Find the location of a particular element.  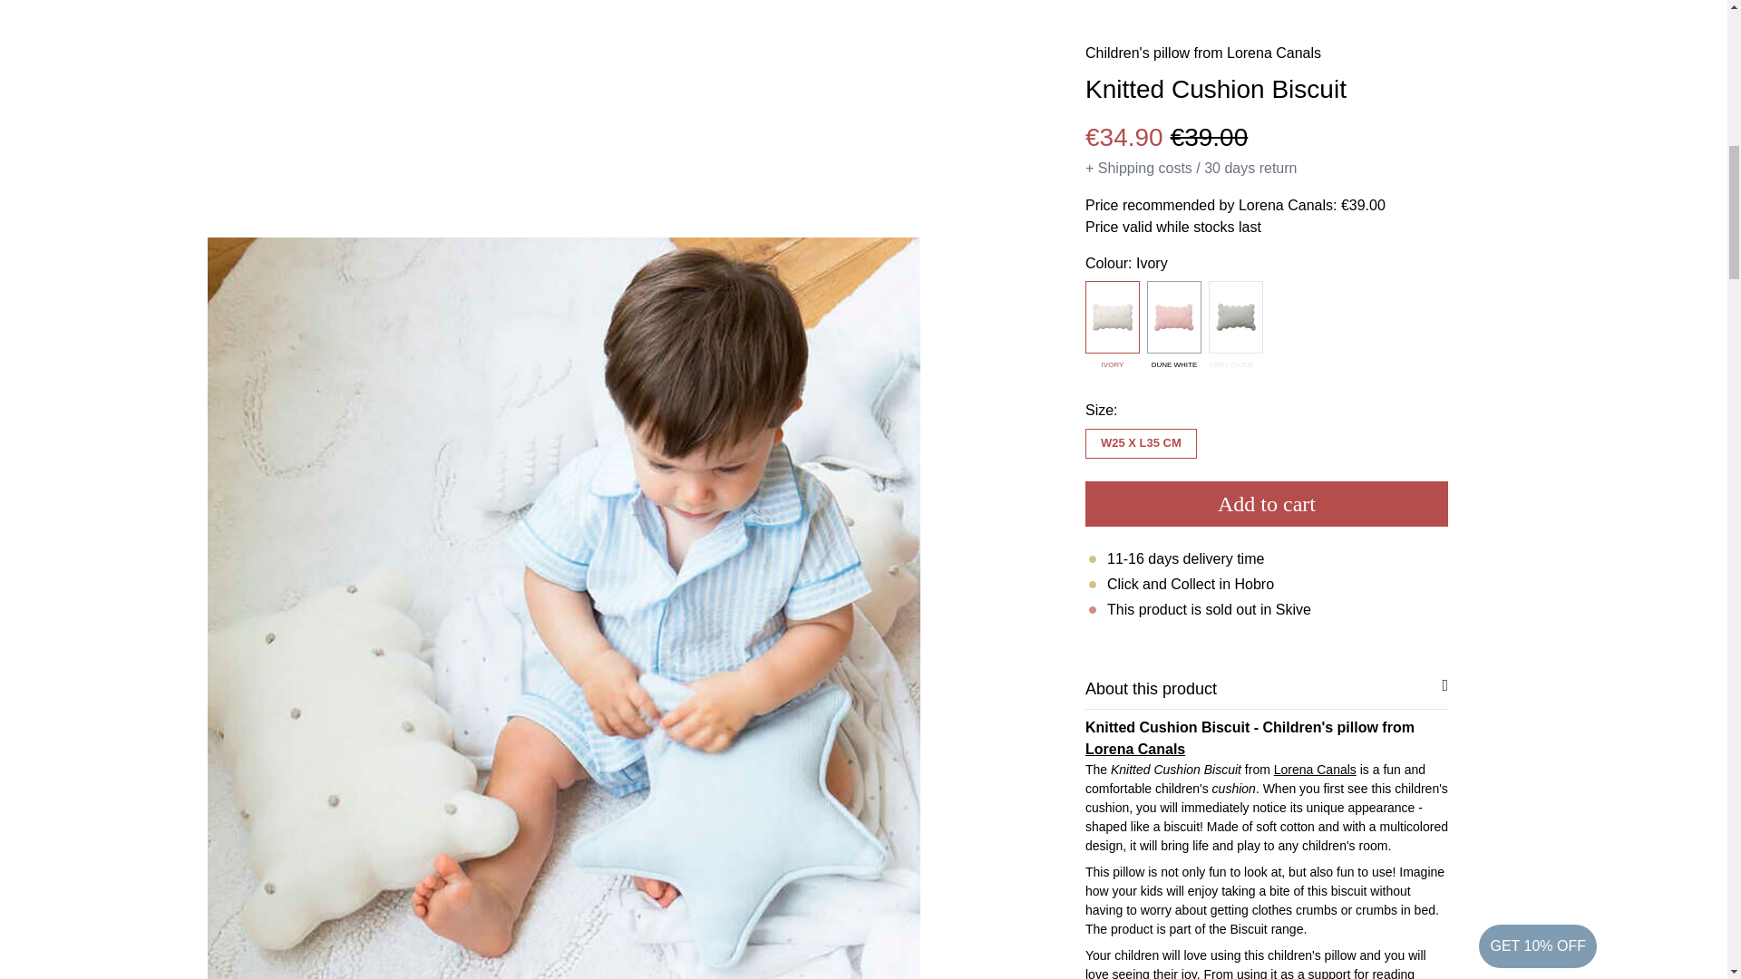

Free shipping above min. amount is located at coordinates (1266, 589).